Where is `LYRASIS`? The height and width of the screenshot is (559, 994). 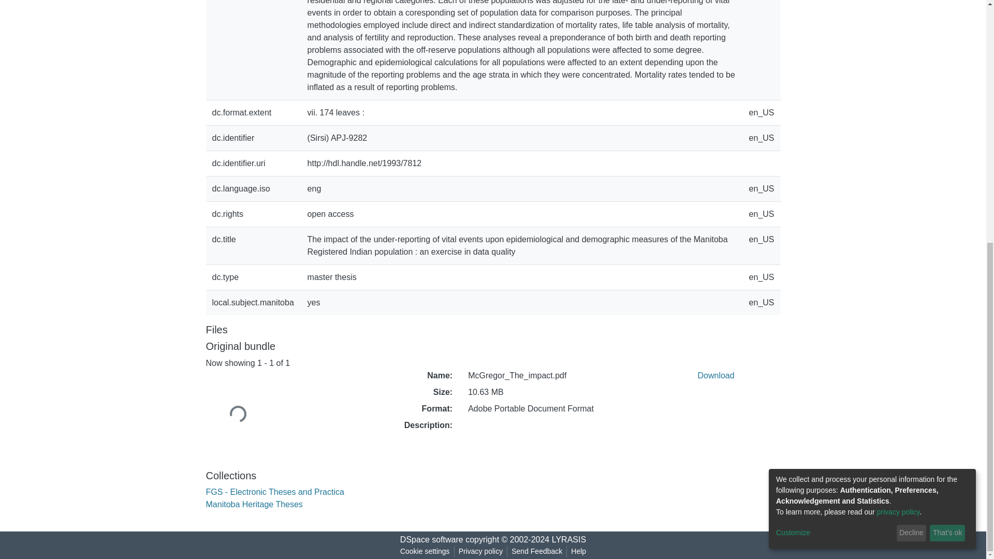
LYRASIS is located at coordinates (568, 539).